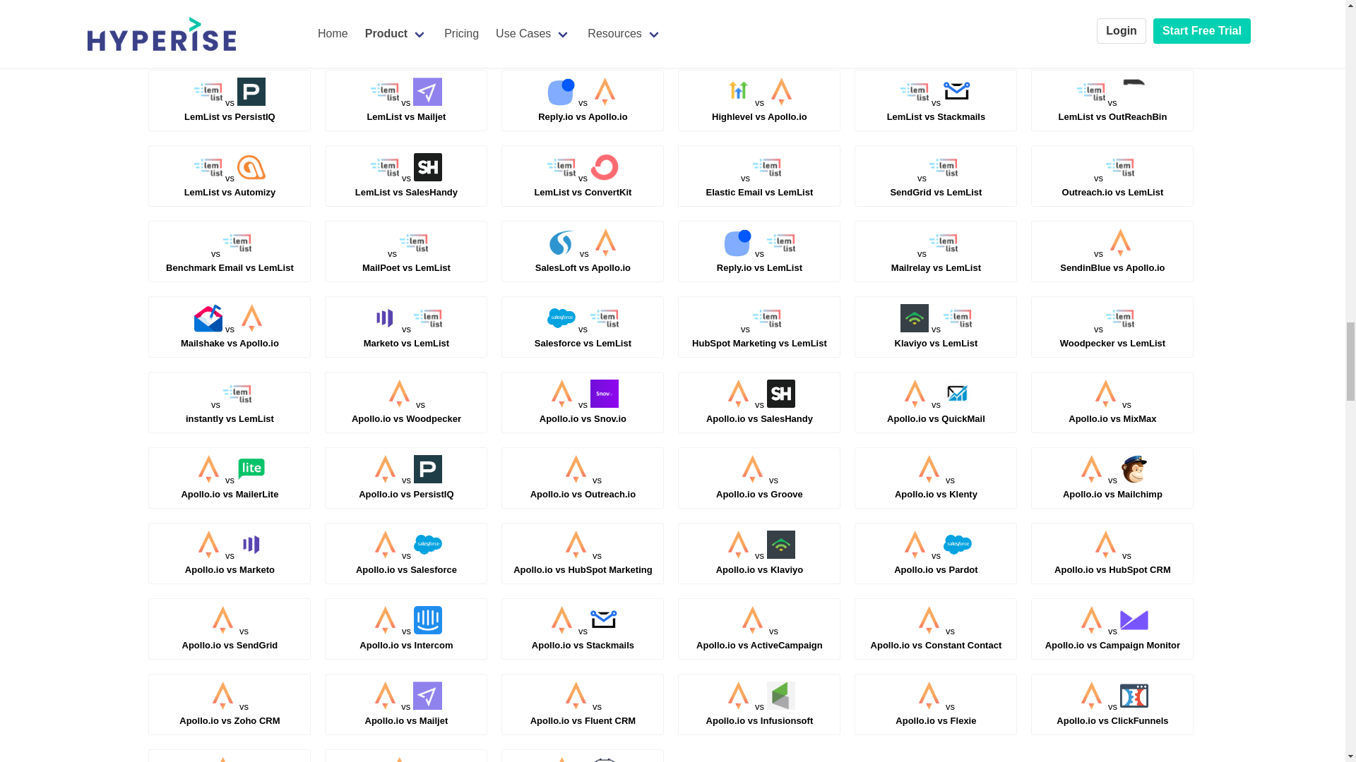  Describe the element at coordinates (759, 109) in the screenshot. I see `LemList vs Mailjet` at that location.